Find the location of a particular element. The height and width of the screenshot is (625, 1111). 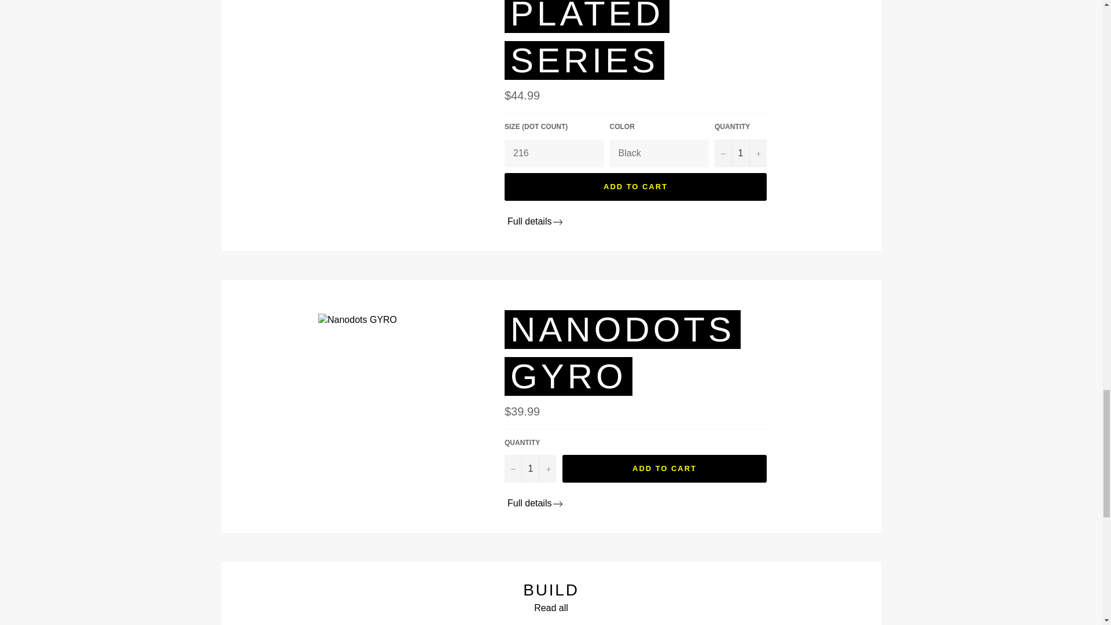

Full details is located at coordinates (535, 221).